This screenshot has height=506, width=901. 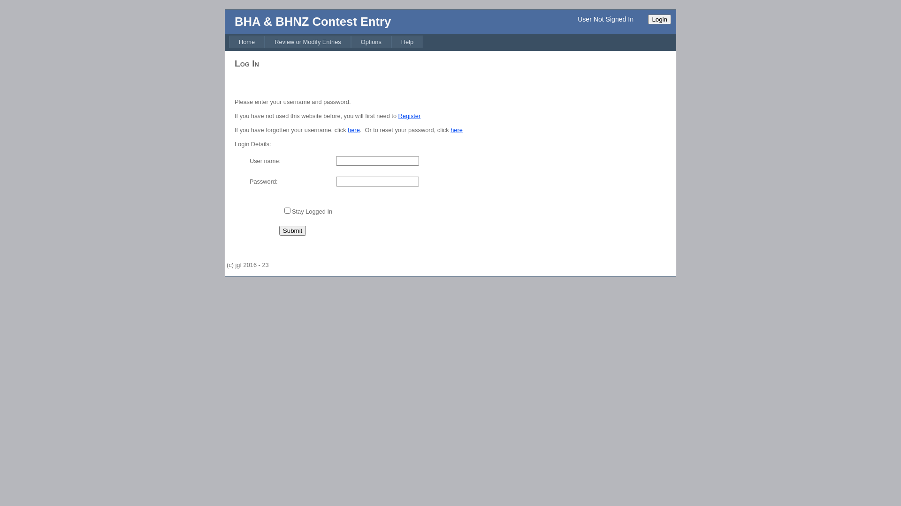 What do you see at coordinates (247, 42) in the screenshot?
I see `Home` at bounding box center [247, 42].